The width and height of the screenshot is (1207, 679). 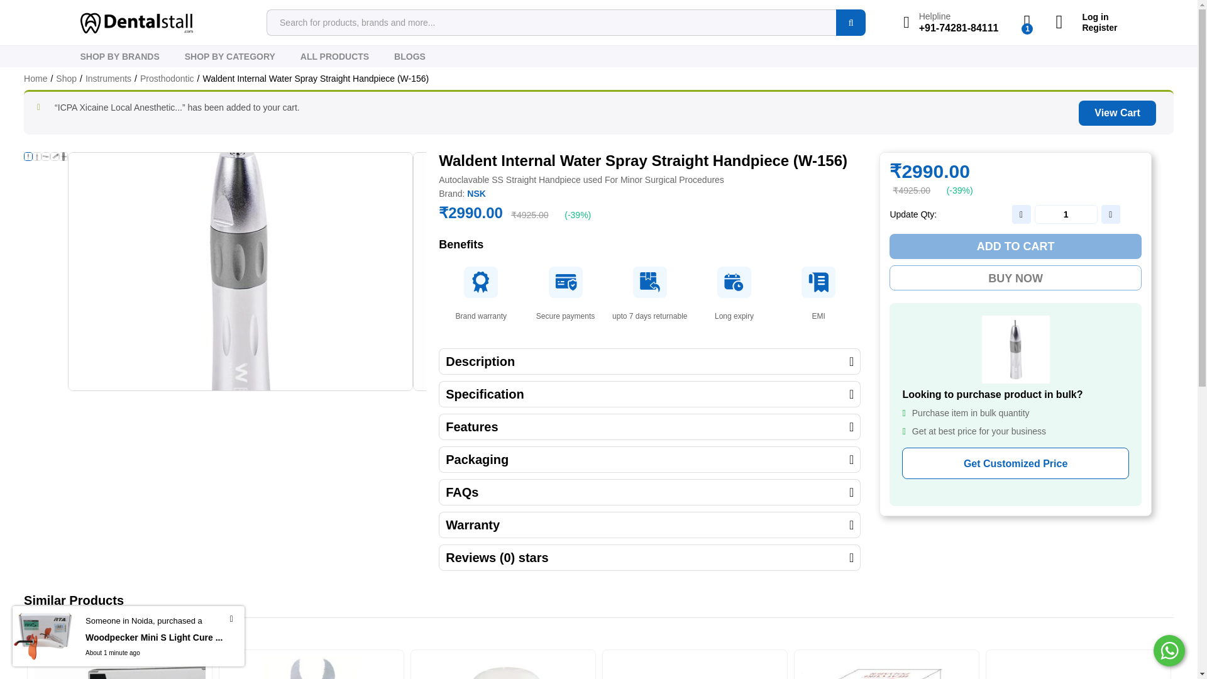 What do you see at coordinates (1066, 214) in the screenshot?
I see `1` at bounding box center [1066, 214].